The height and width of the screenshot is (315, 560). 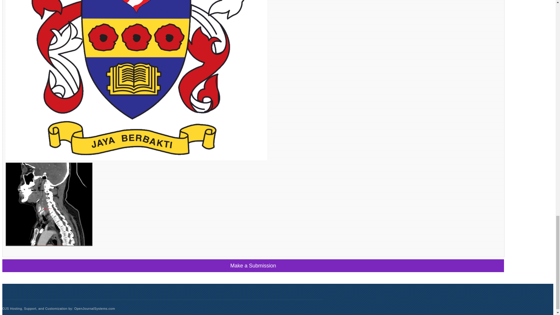 I want to click on OpenJournalSystems.com, so click(x=94, y=308).